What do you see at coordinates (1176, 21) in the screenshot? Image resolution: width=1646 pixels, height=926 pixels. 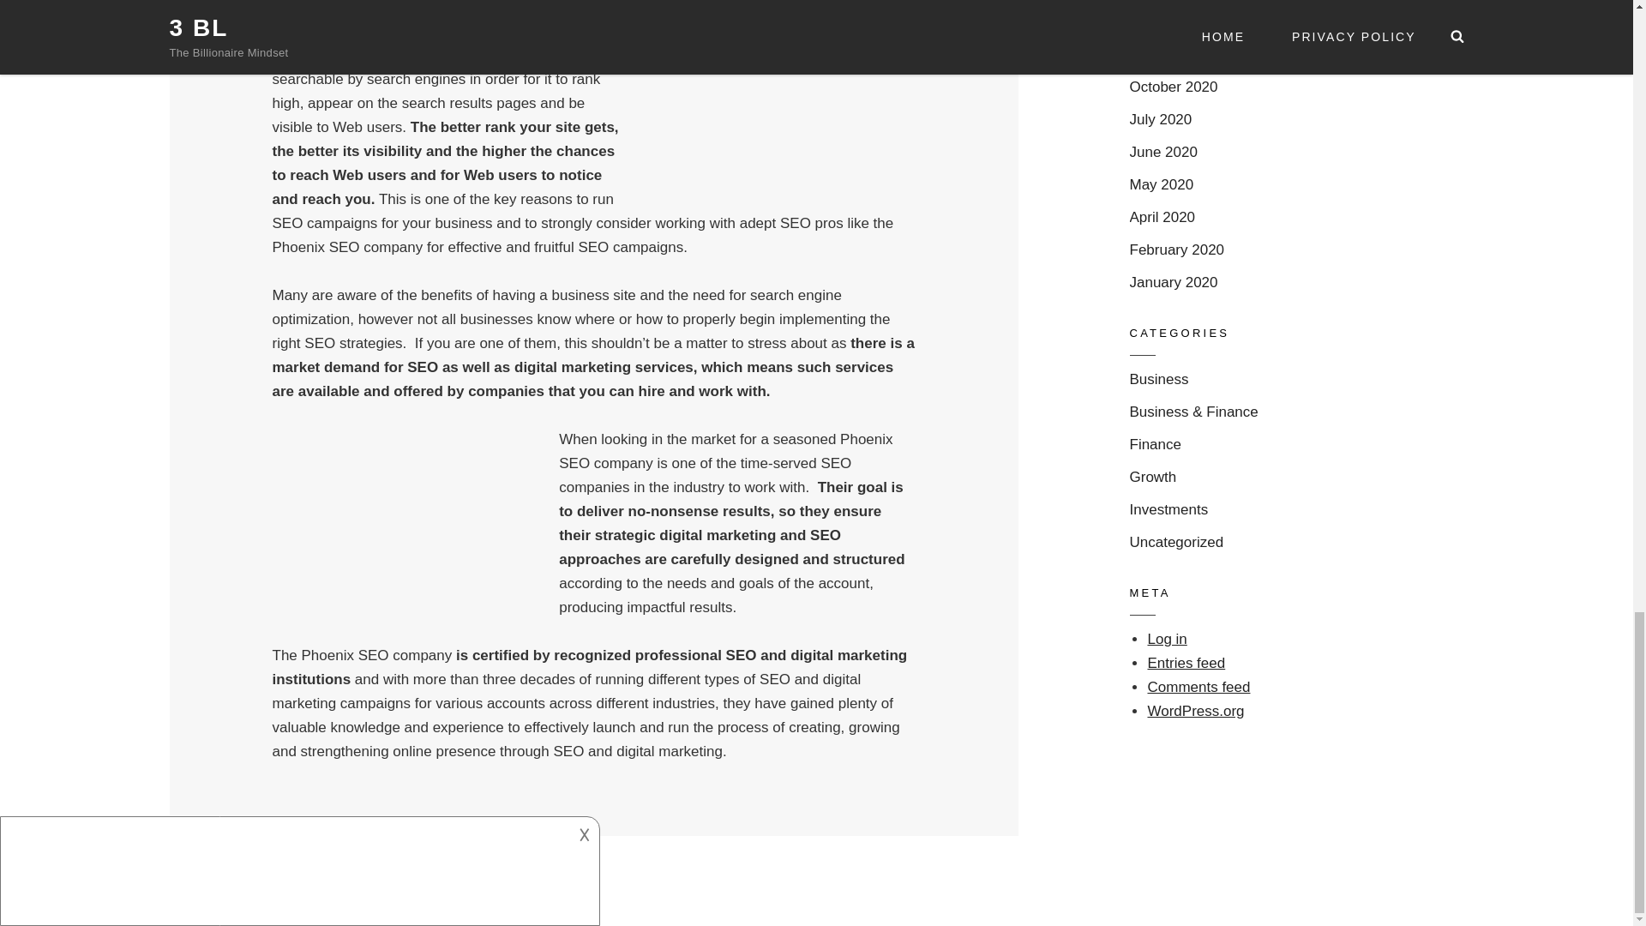 I see `February 2021` at bounding box center [1176, 21].